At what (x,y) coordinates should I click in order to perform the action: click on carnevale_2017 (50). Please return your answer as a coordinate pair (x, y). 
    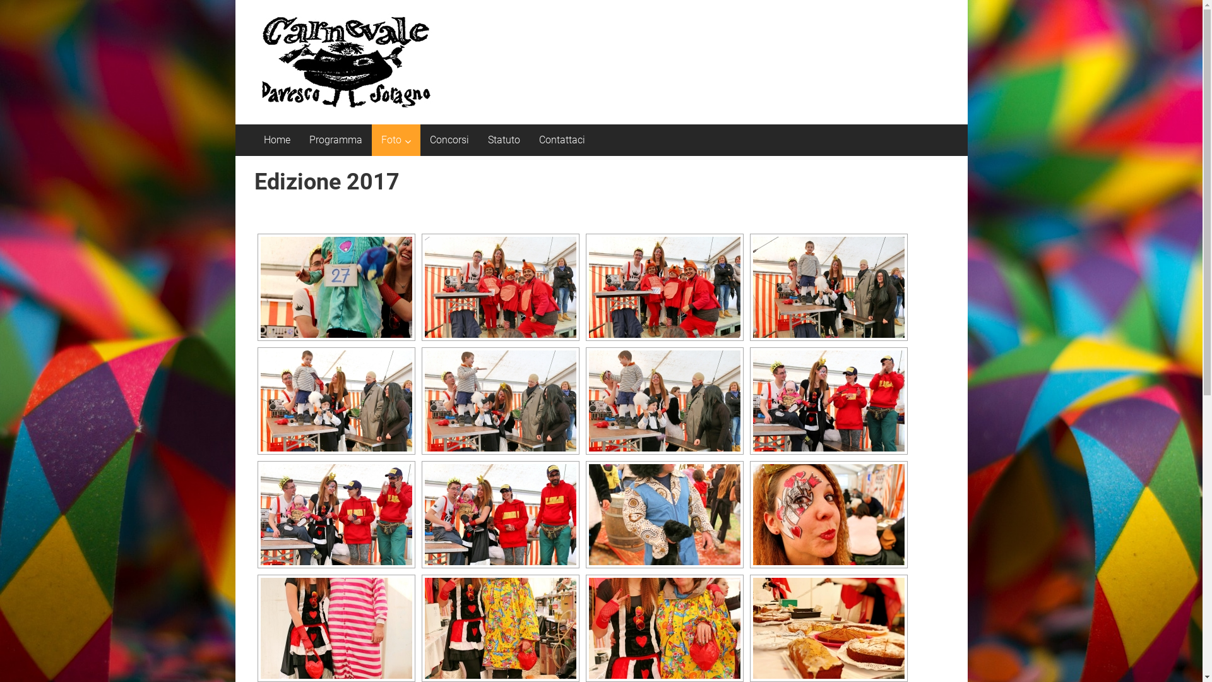
    Looking at the image, I should click on (664, 515).